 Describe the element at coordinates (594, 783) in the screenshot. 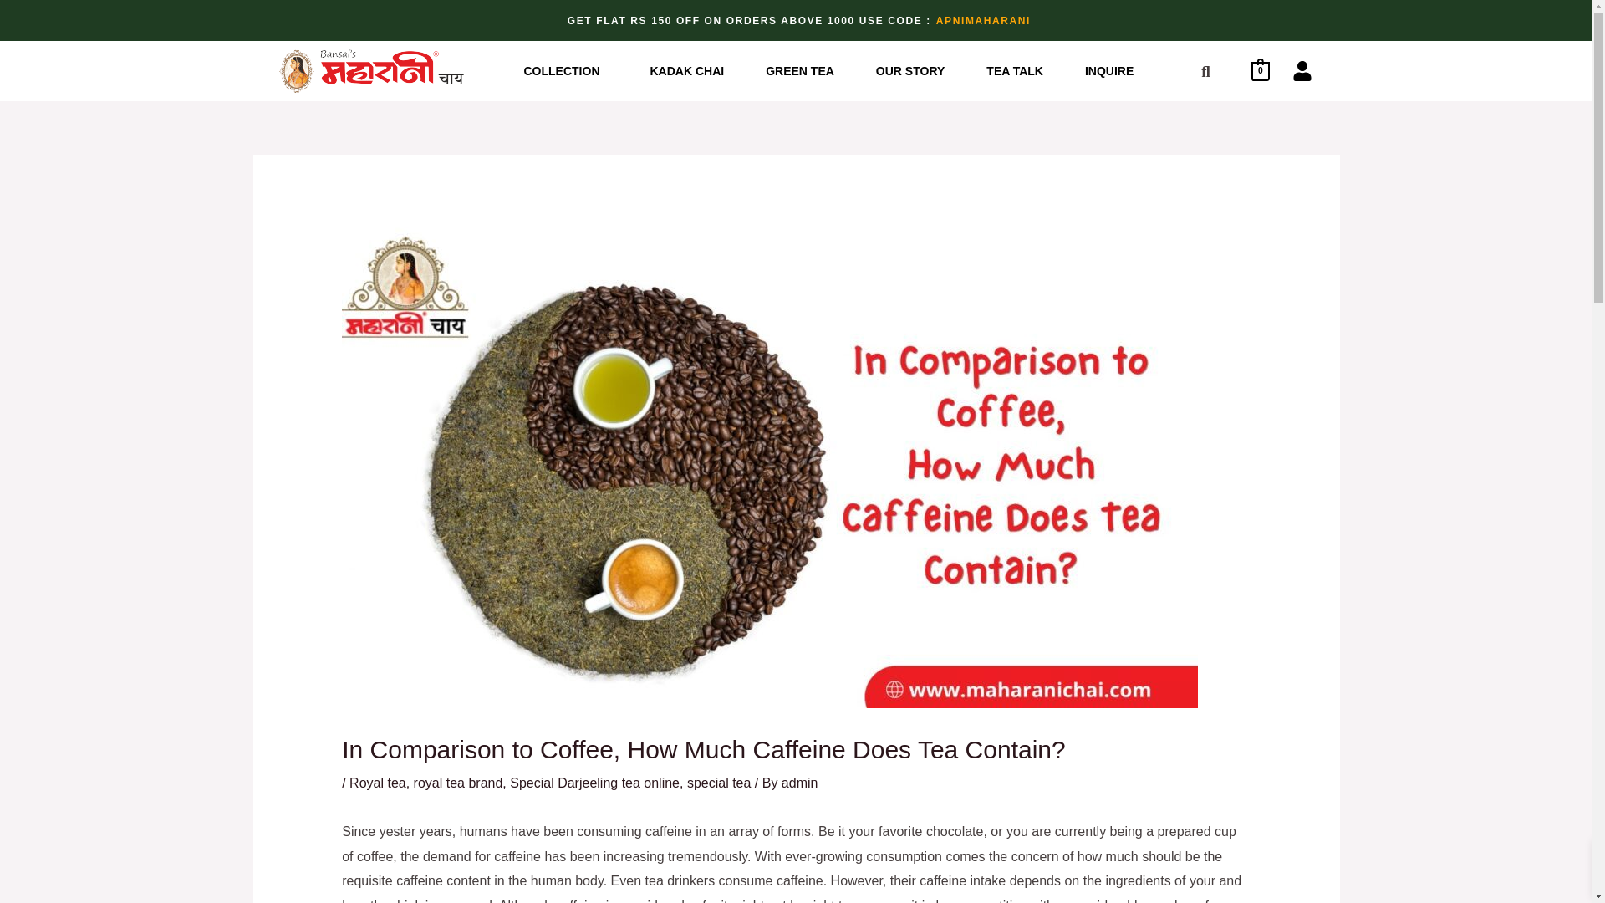

I see `Special Darjeeling tea online` at that location.